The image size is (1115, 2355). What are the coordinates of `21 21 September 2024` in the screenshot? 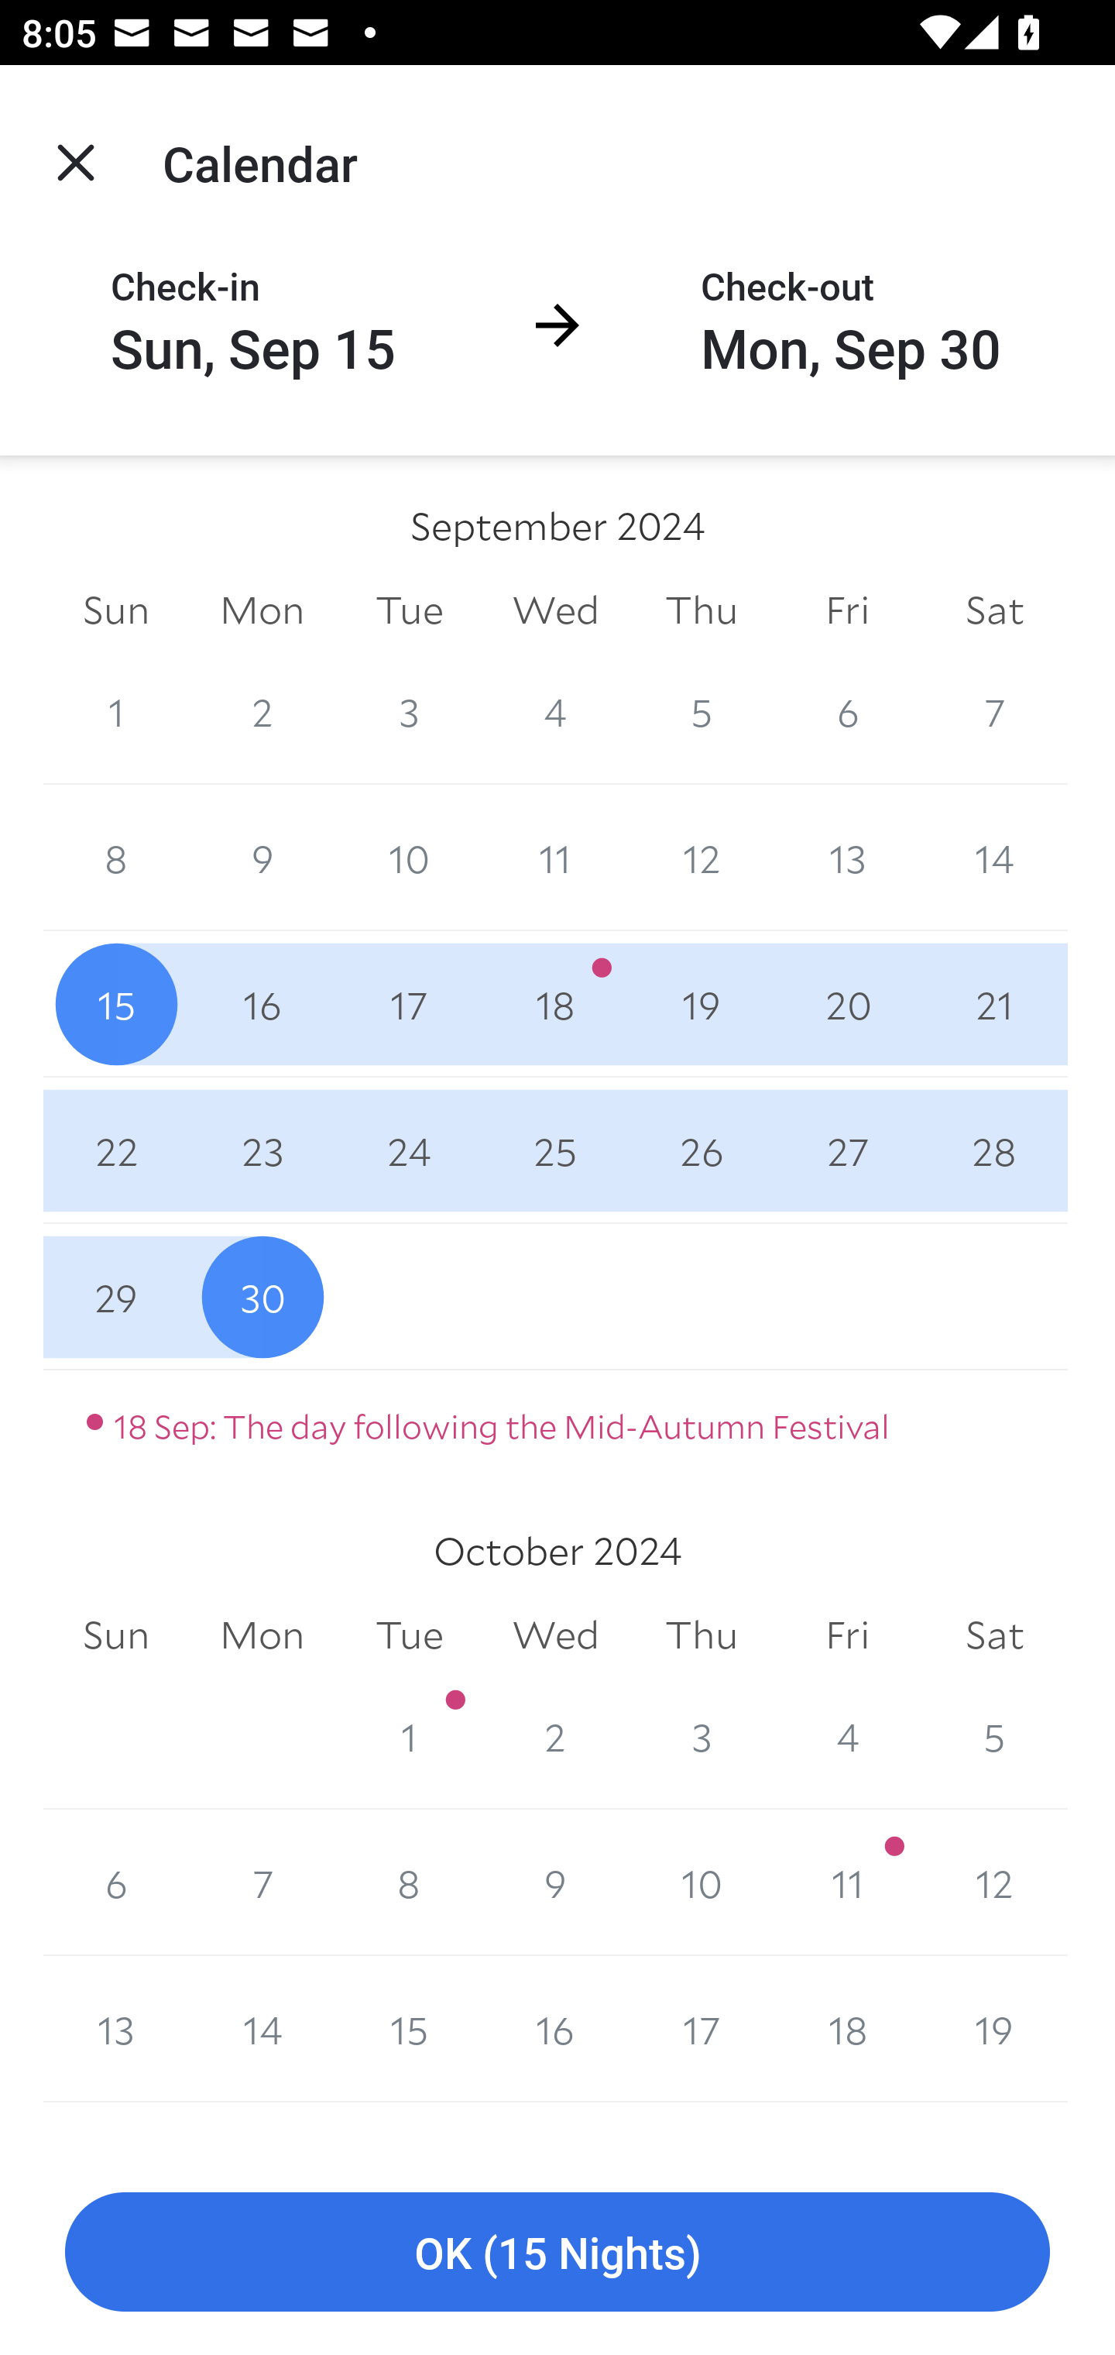 It's located at (994, 1004).